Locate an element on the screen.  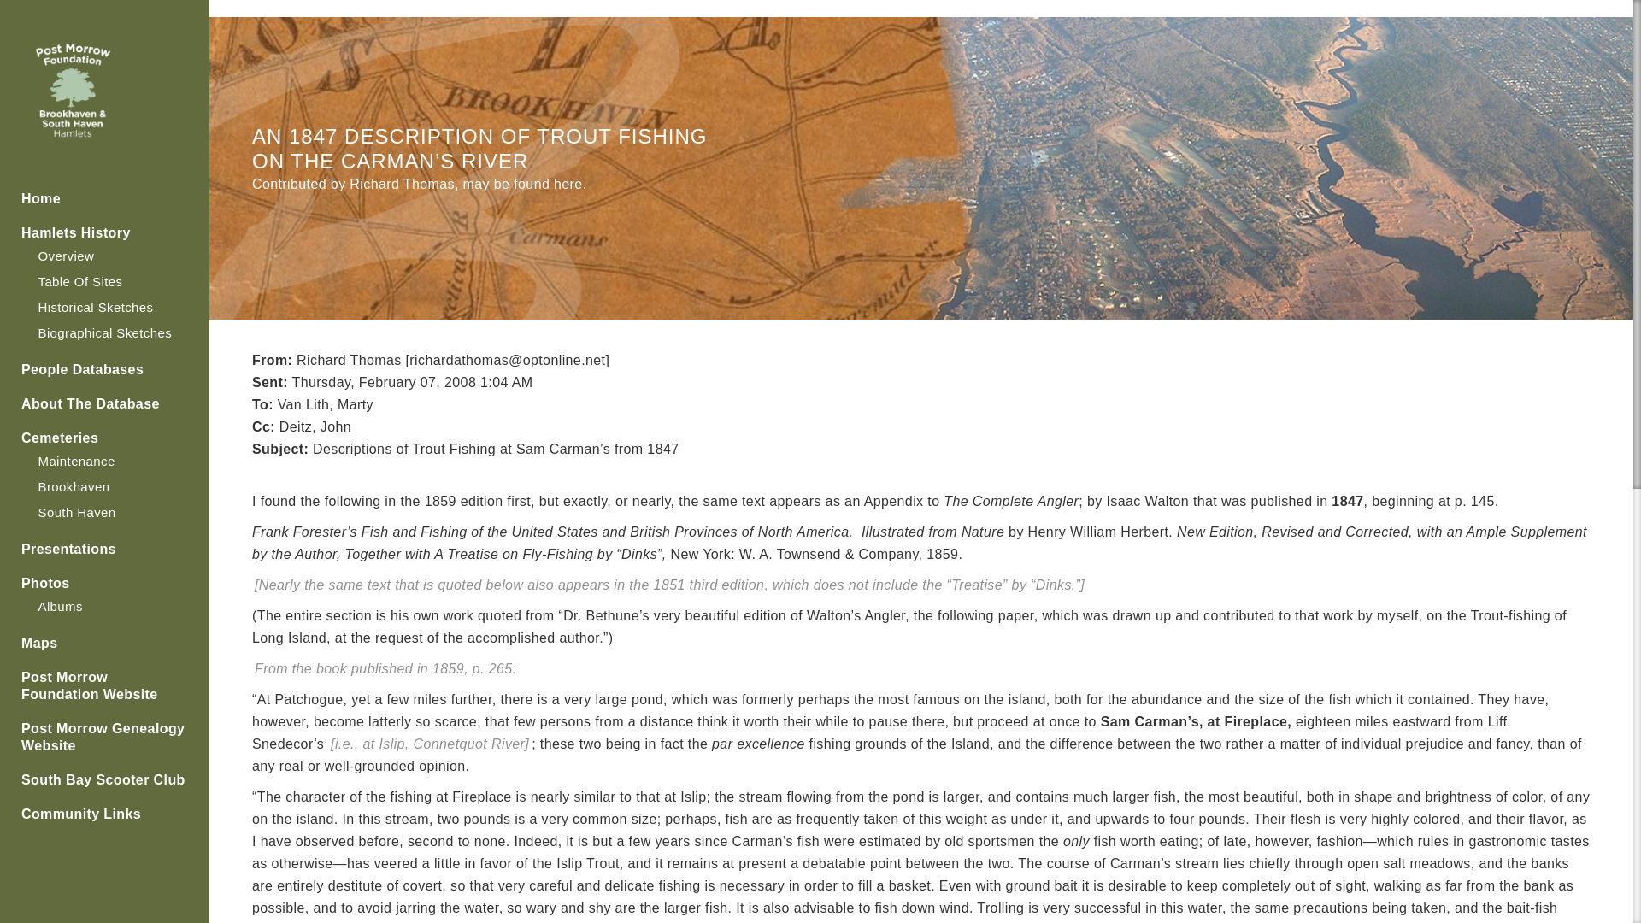
Cemeteries is located at coordinates (104, 438).